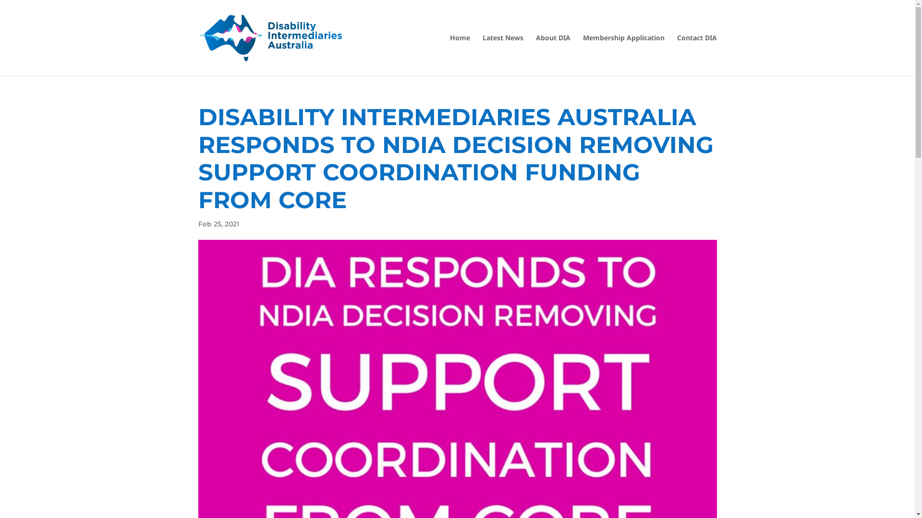 The height and width of the screenshot is (518, 922). Describe the element at coordinates (697, 55) in the screenshot. I see `Contact DIA` at that location.